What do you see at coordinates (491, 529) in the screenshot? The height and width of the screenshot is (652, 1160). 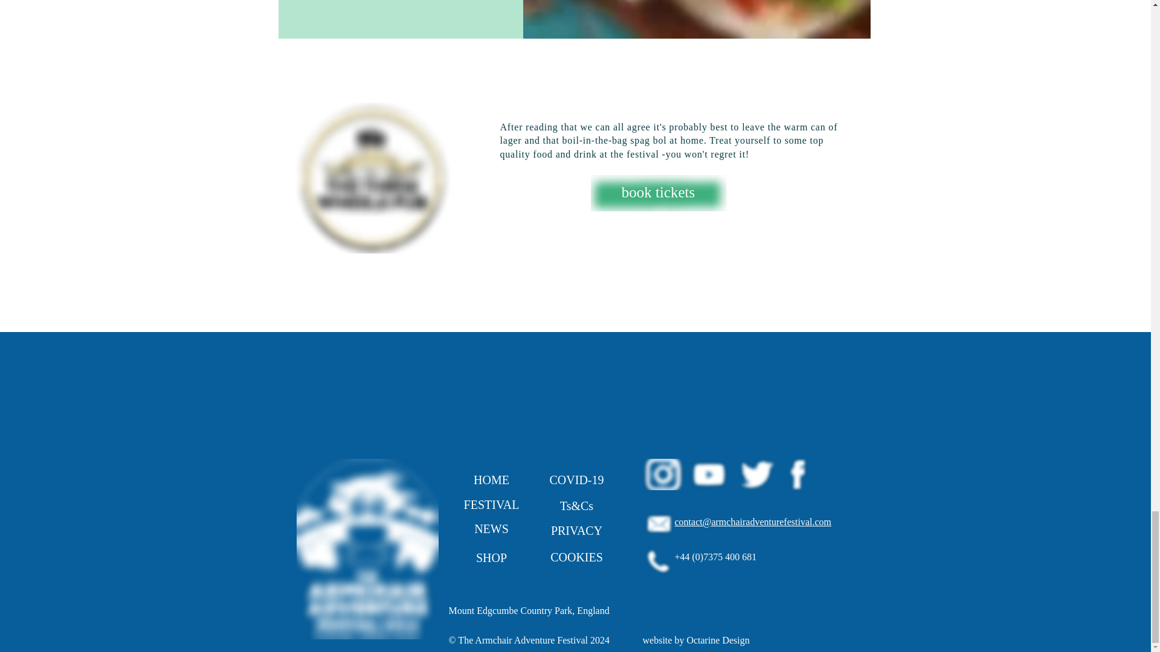 I see `NEWS` at bounding box center [491, 529].